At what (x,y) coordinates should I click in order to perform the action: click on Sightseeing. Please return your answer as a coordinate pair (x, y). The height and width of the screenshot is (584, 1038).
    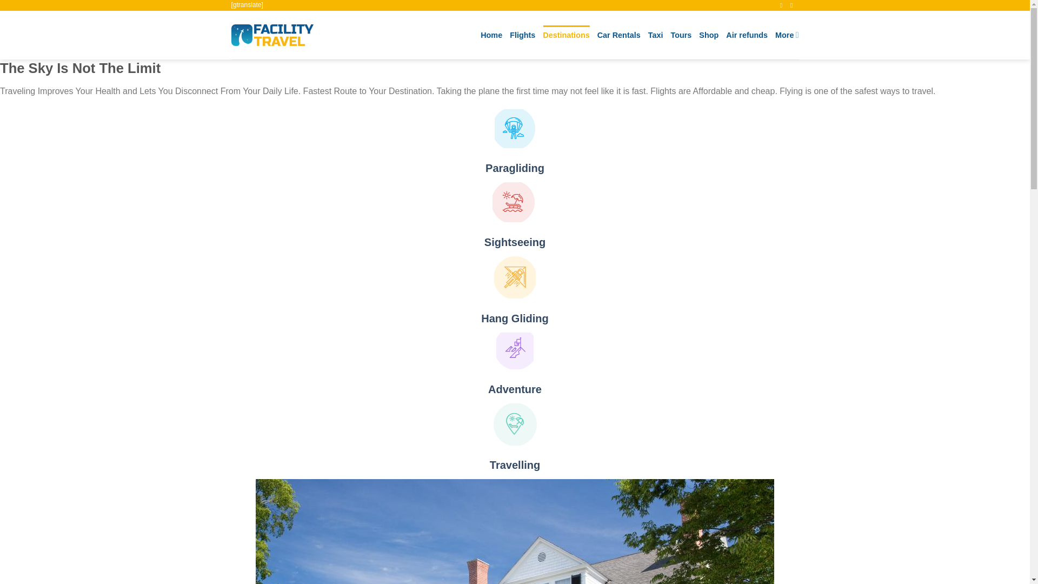
    Looking at the image, I should click on (515, 242).